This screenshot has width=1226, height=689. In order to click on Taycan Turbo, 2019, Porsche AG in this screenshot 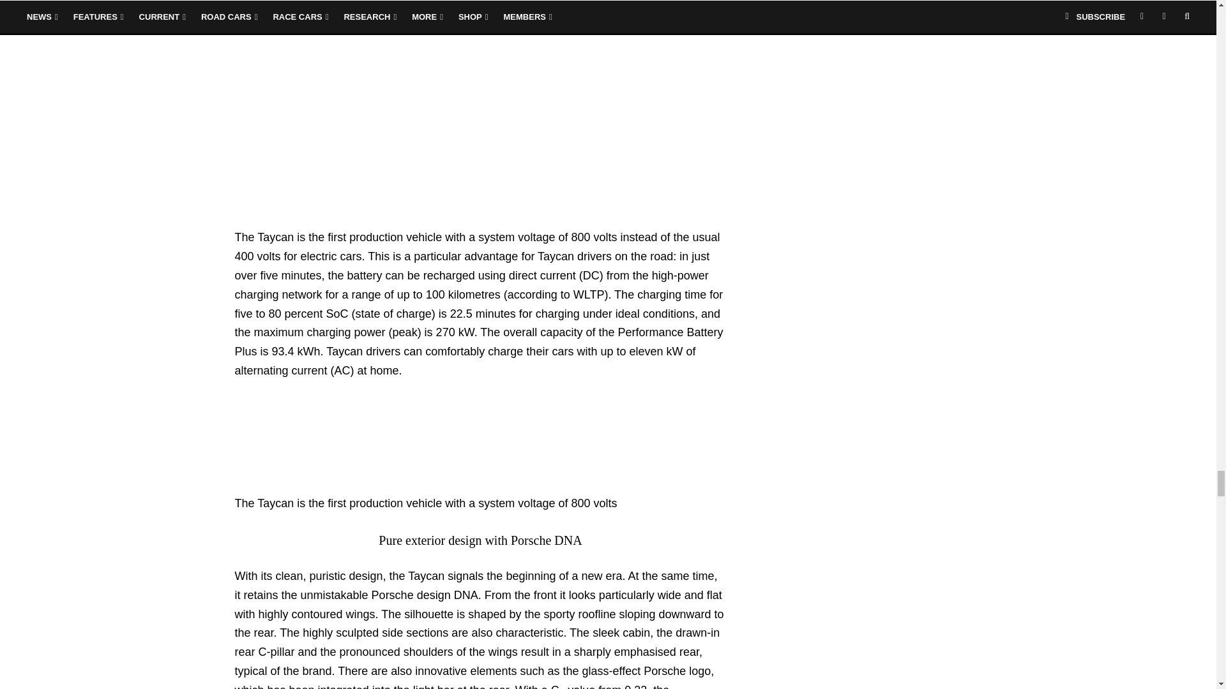, I will do `click(331, 116)`.